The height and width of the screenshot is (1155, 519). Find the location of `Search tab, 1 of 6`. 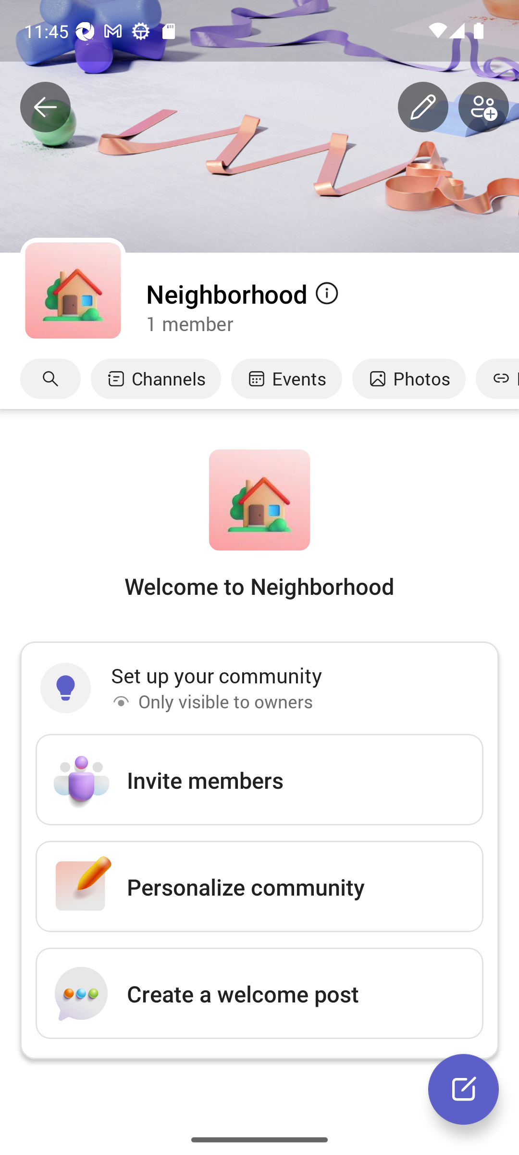

Search tab, 1 of 6 is located at coordinates (50, 378).